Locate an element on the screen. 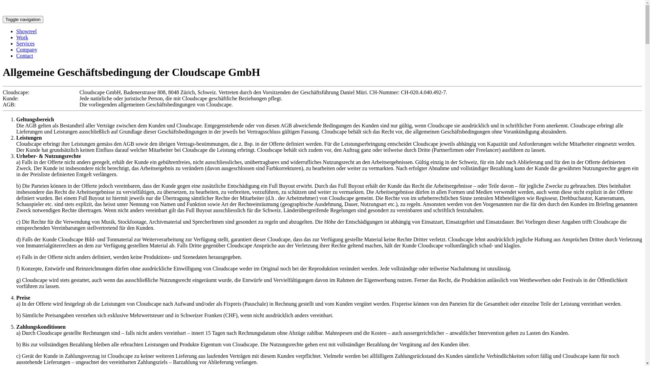  Showreel is located at coordinates (26, 31).